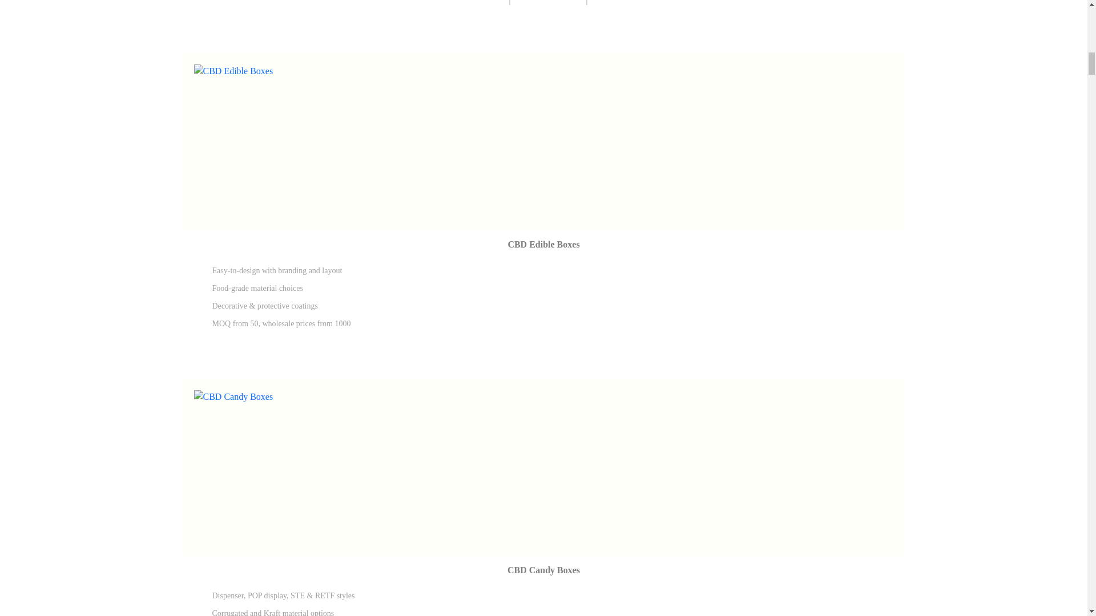 This screenshot has width=1096, height=616. Describe the element at coordinates (549, 2) in the screenshot. I see `Extracts` at that location.